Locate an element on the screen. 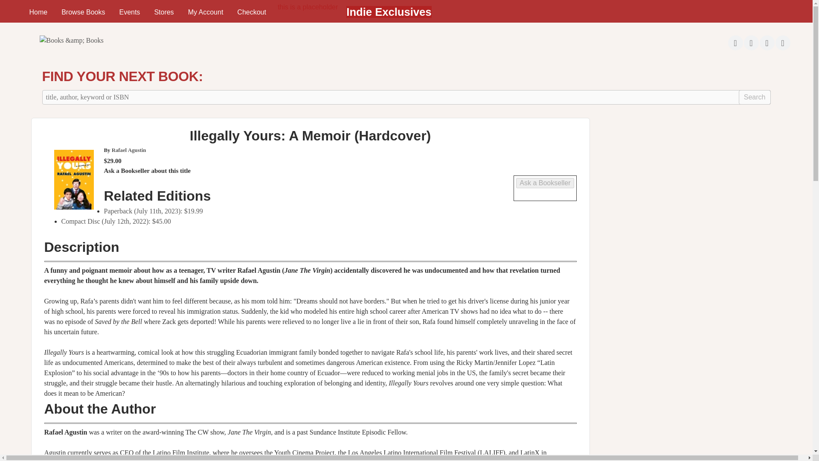 This screenshot has height=461, width=819. Ask a Bookseller is located at coordinates (545, 183).